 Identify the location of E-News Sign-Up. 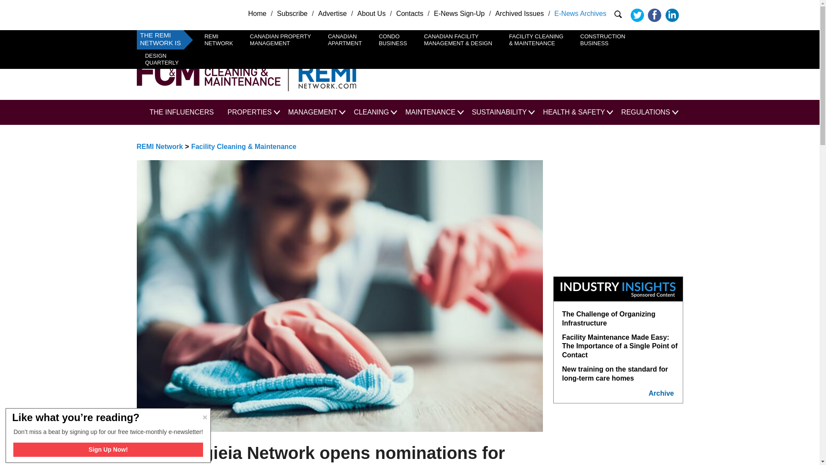
(637, 15).